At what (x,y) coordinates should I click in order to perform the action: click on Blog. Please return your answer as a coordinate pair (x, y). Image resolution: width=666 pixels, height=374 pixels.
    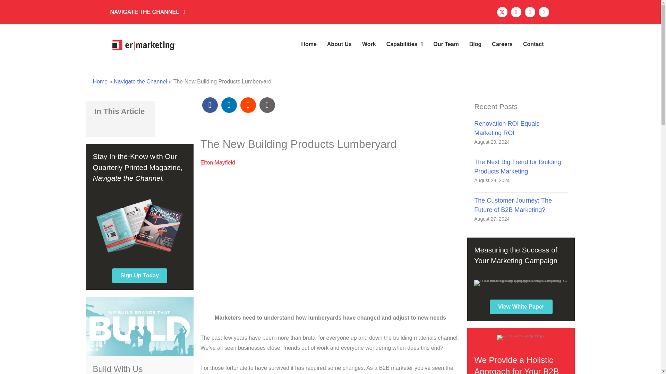
    Looking at the image, I should click on (475, 44).